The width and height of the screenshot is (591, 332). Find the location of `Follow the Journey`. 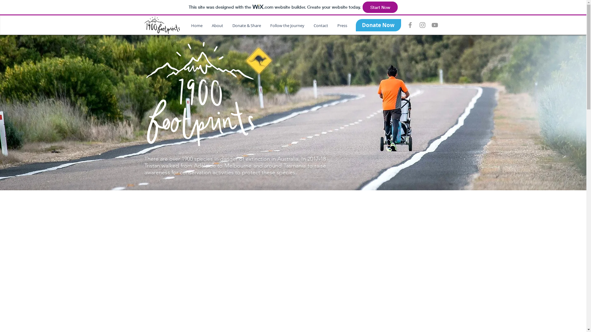

Follow the Journey is located at coordinates (287, 26).